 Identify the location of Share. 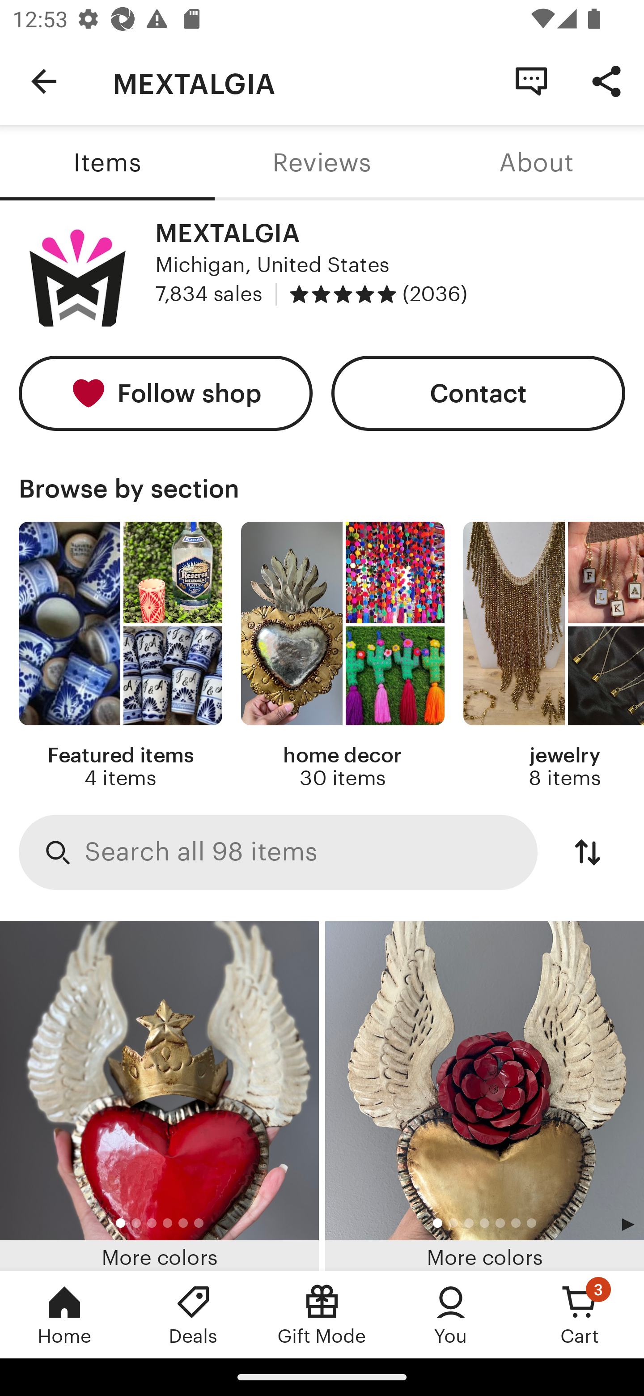
(606, 81).